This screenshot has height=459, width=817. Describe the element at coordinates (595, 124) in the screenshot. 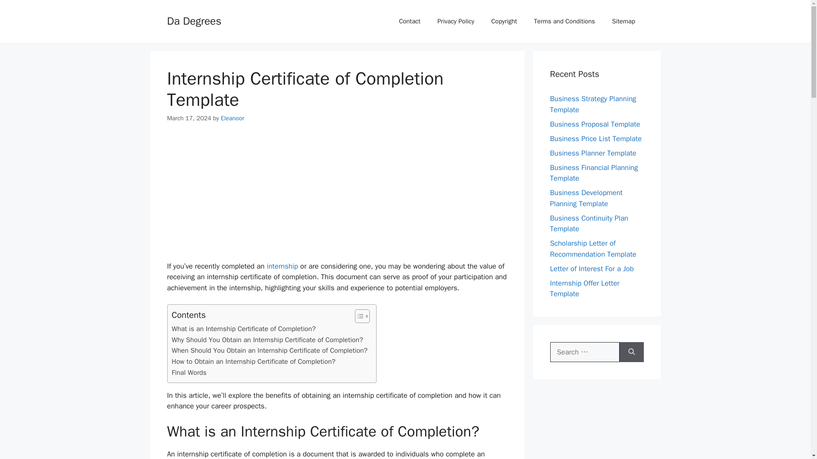

I see `Business Proposal Template` at that location.